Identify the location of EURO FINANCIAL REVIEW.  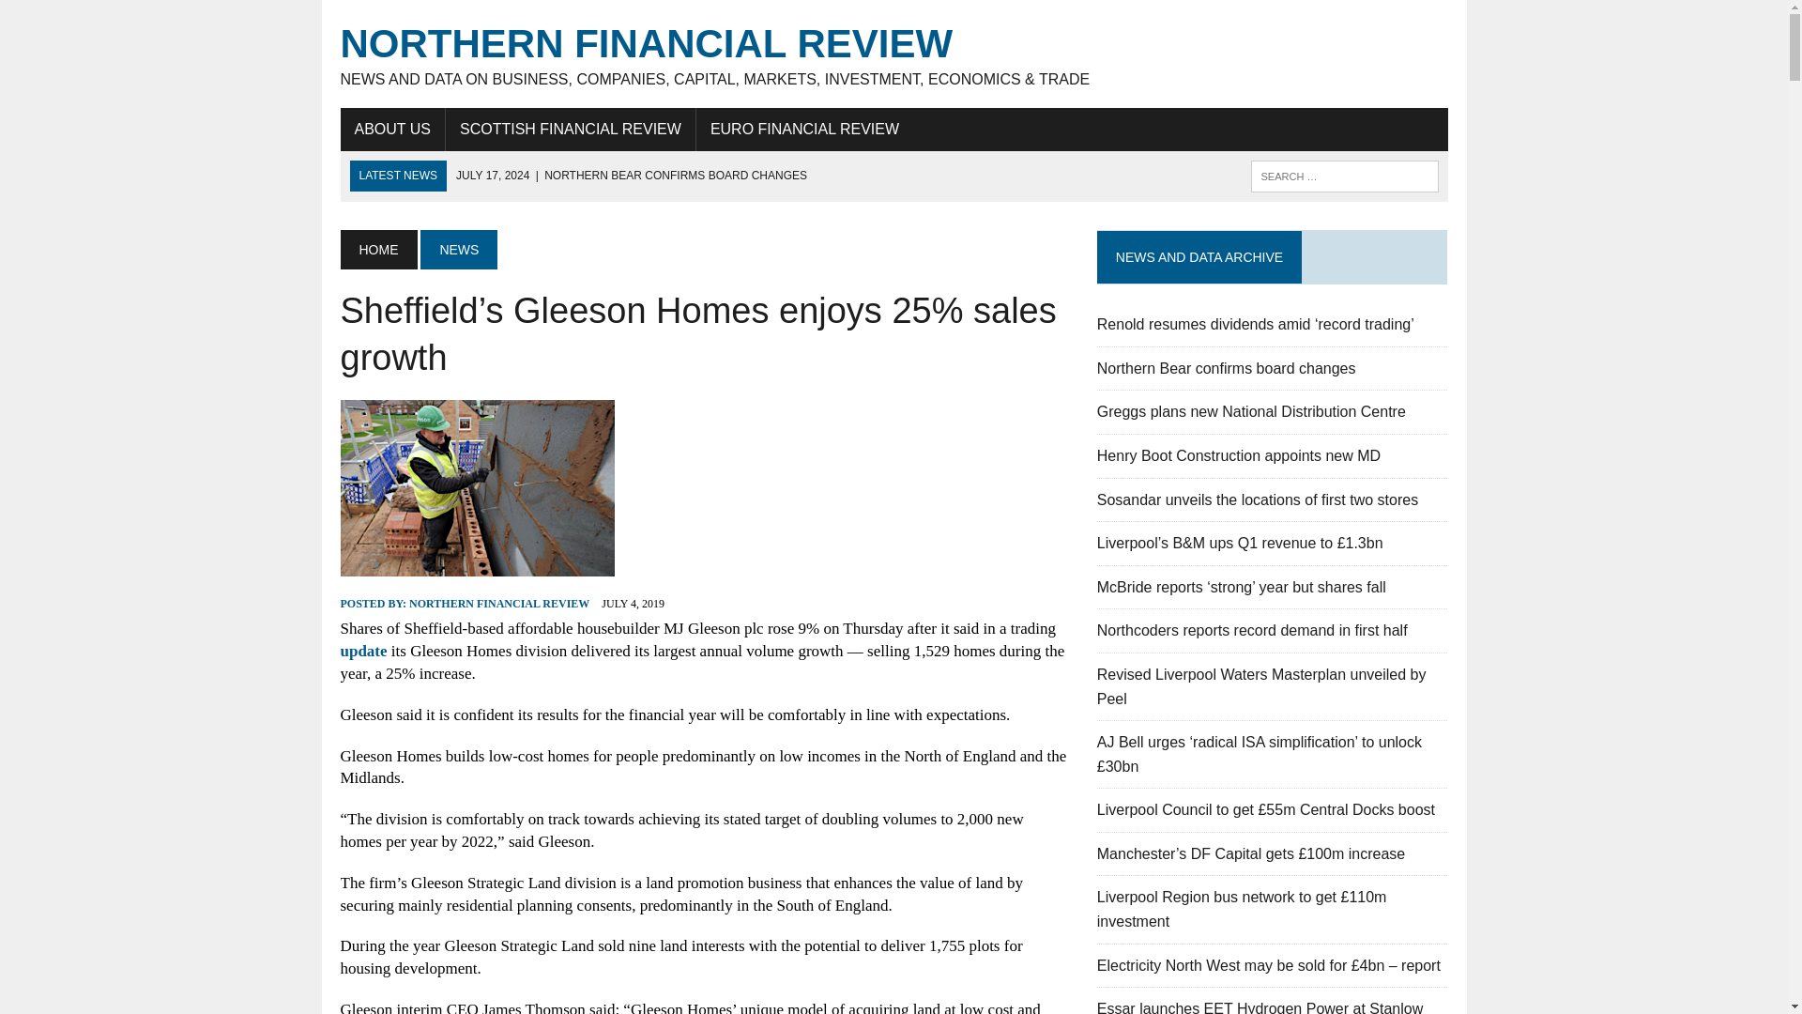
(804, 129).